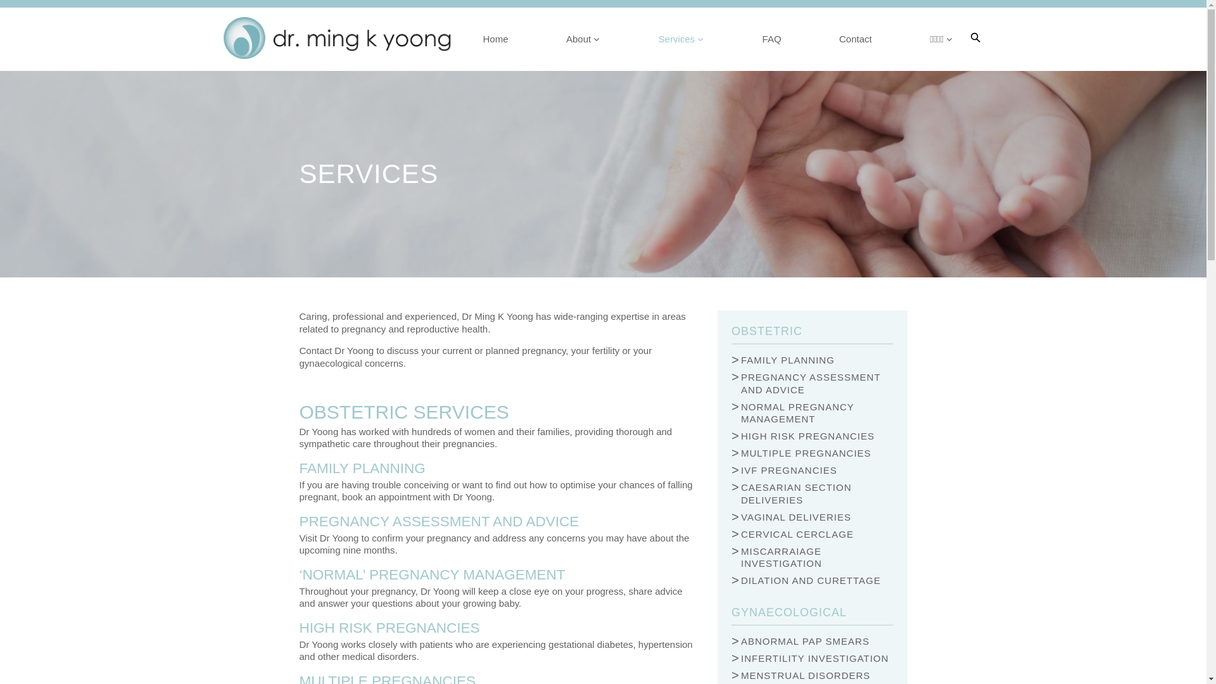 This screenshot has height=684, width=1216. Describe the element at coordinates (812, 413) in the screenshot. I see `NORMAL PREGNANCY MANAGEMENT` at that location.